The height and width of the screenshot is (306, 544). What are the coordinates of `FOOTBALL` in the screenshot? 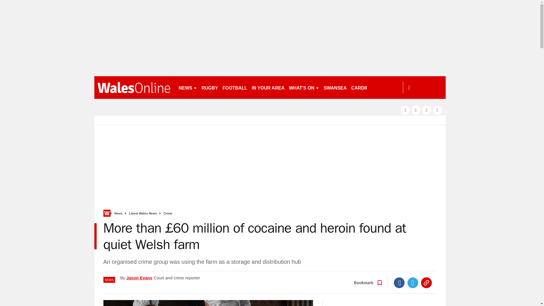 It's located at (235, 87).